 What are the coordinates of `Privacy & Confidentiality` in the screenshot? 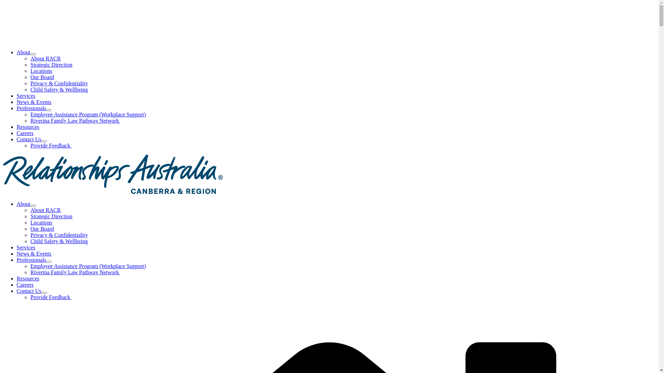 It's located at (59, 235).